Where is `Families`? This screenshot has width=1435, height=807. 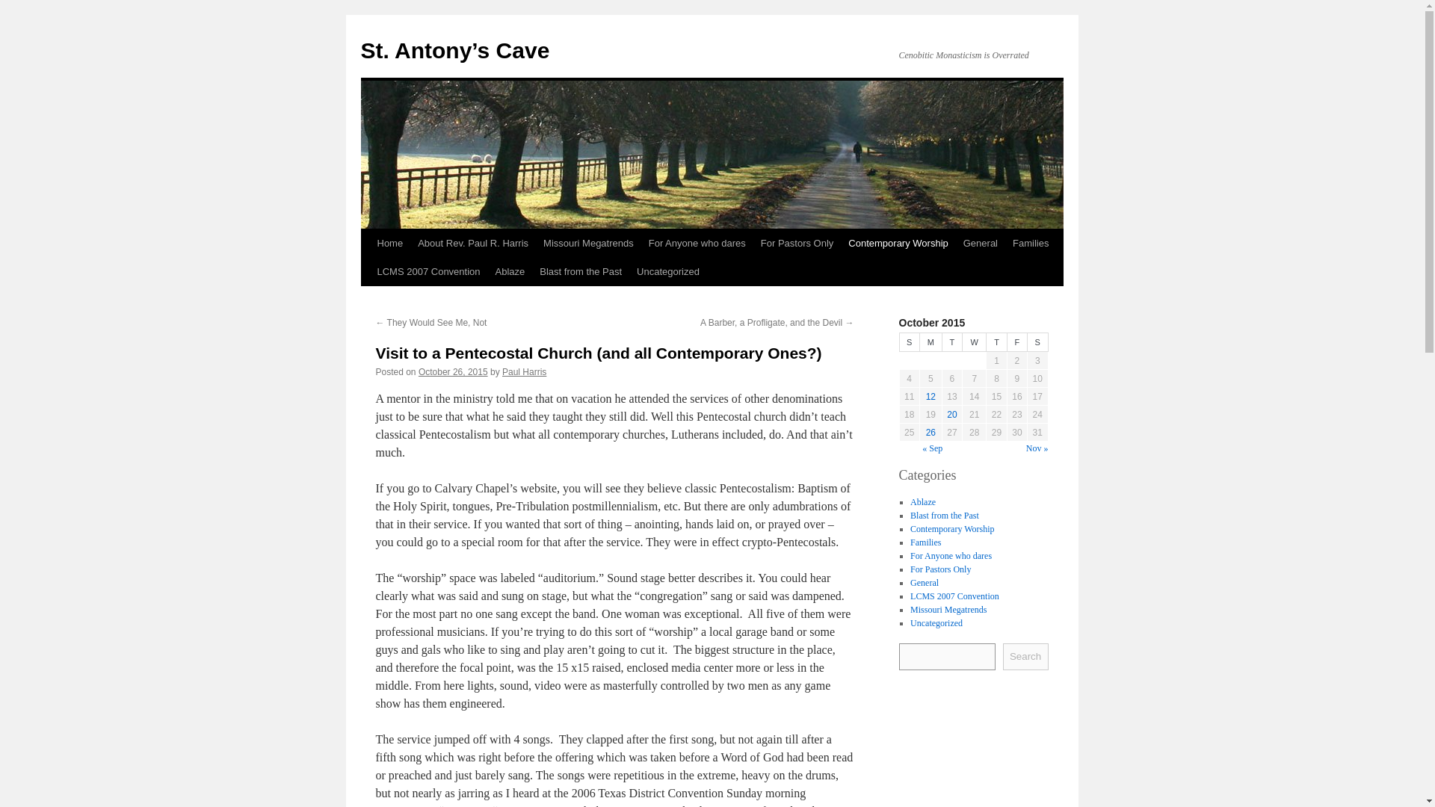 Families is located at coordinates (925, 542).